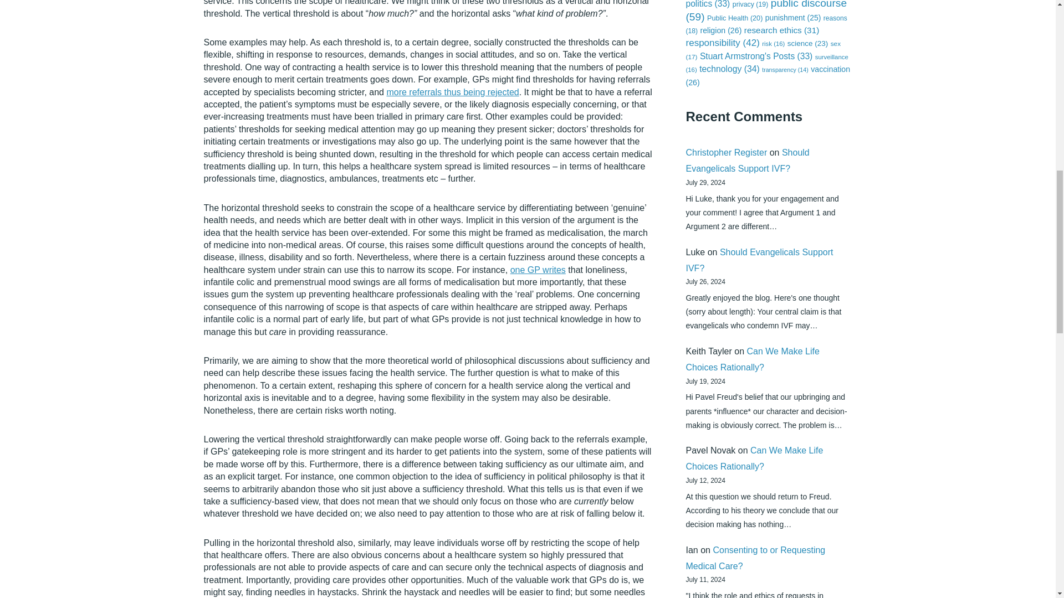  I want to click on more referrals thus being rejected, so click(452, 92).